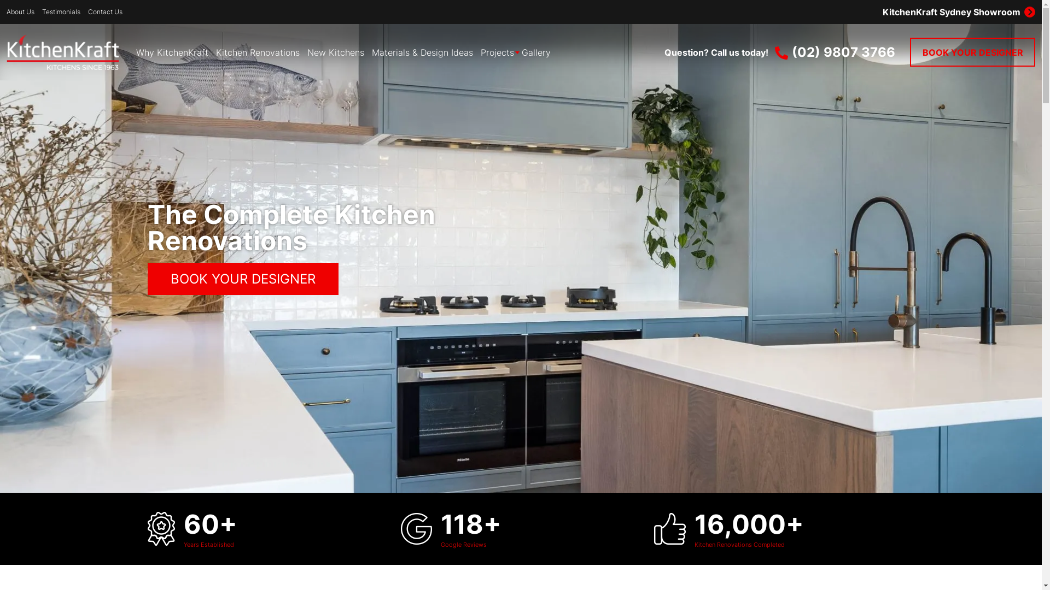  I want to click on New Kitchens, so click(336, 52).